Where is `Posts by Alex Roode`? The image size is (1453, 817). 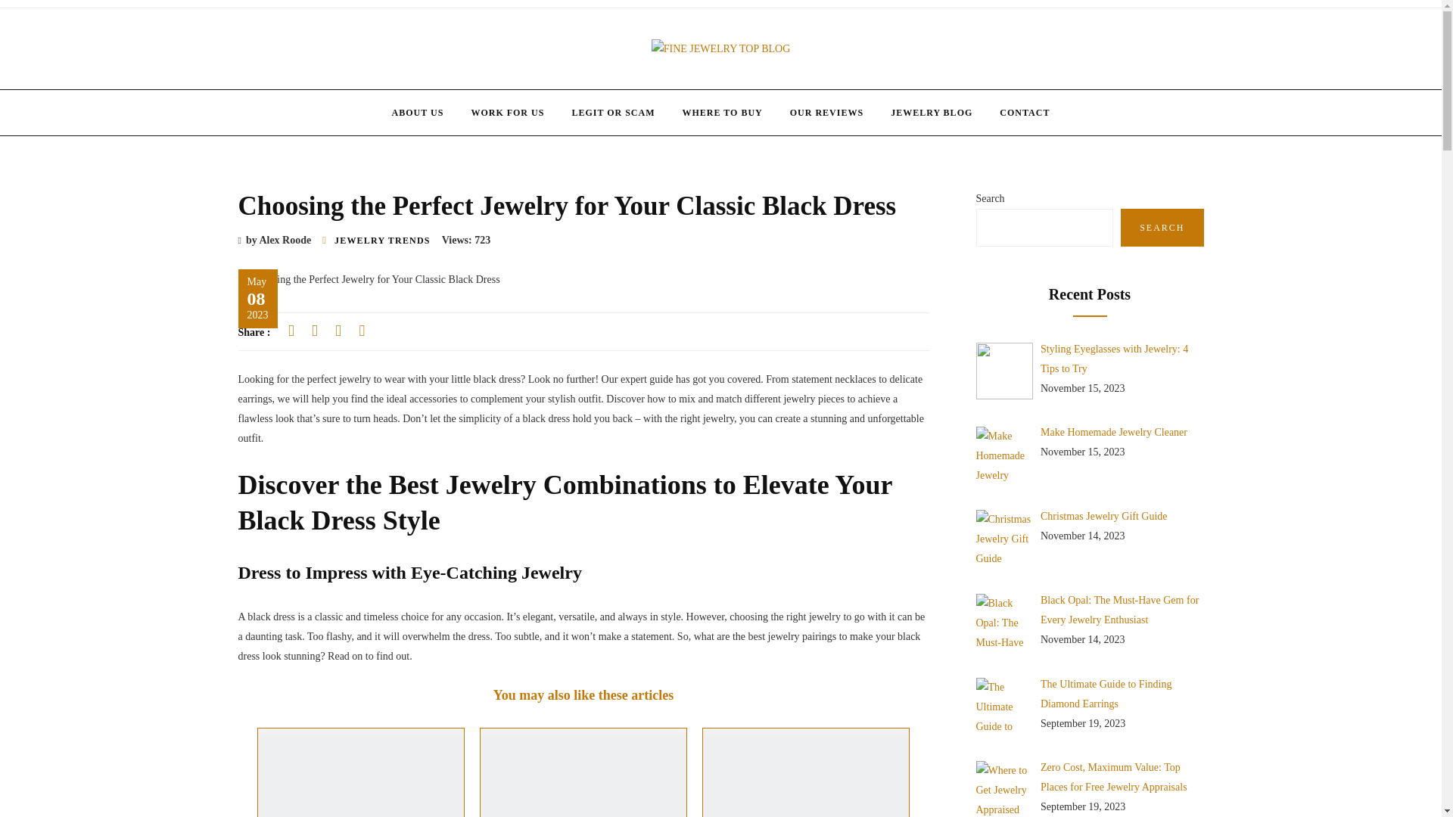
Posts by Alex Roode is located at coordinates (285, 240).